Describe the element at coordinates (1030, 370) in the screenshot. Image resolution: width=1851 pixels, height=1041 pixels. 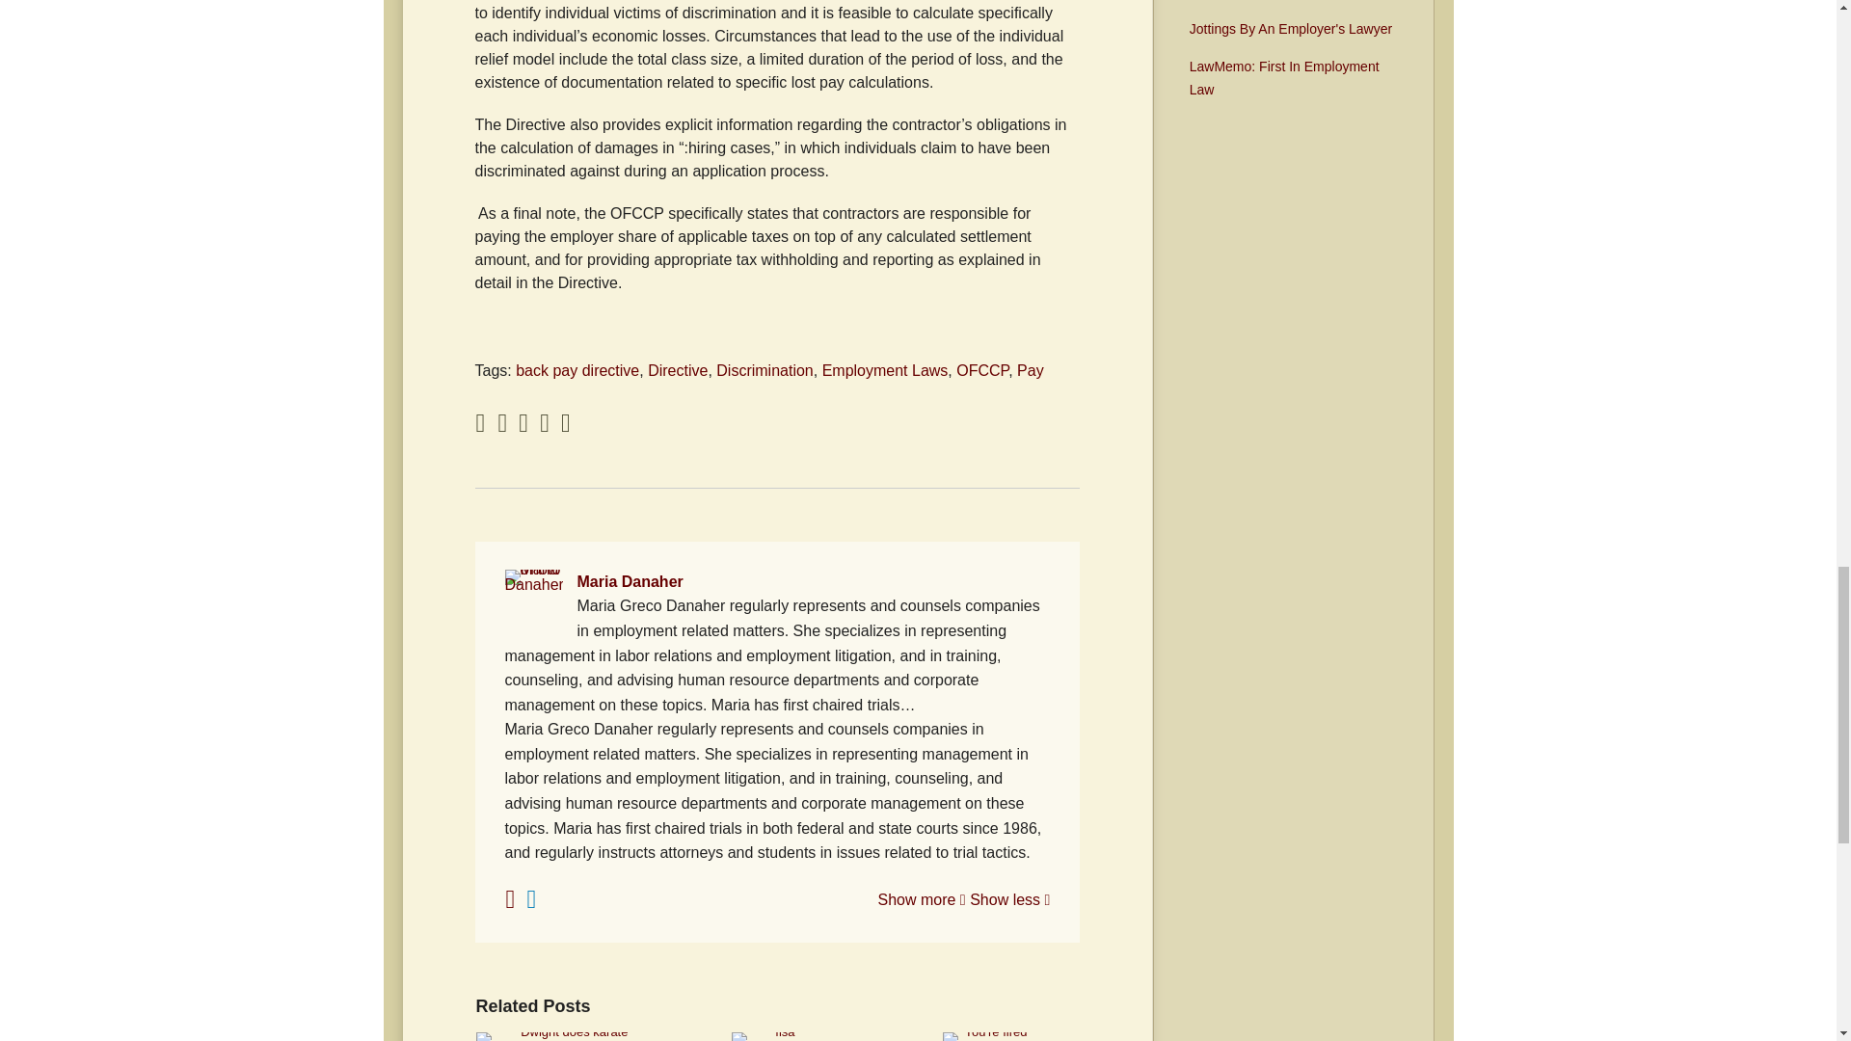
I see `Pay` at that location.